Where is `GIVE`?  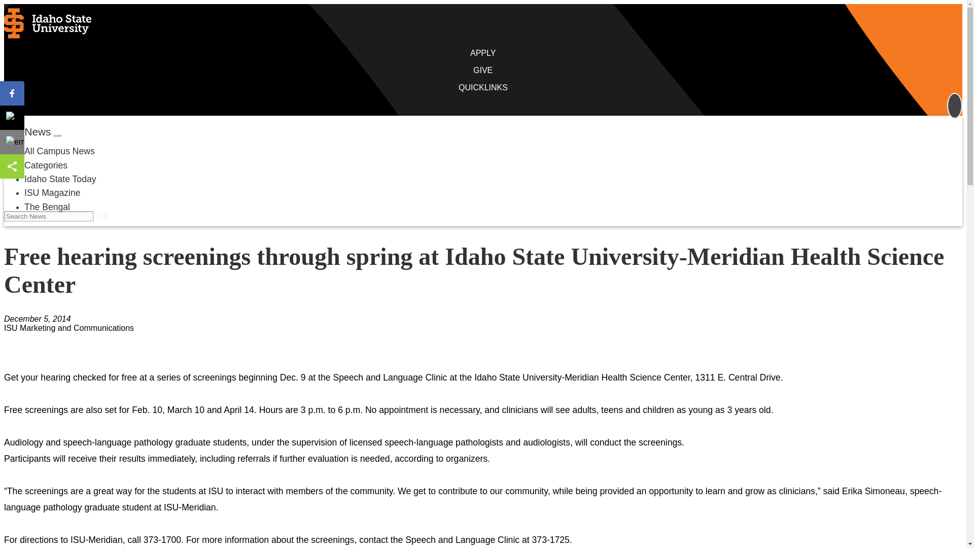
GIVE is located at coordinates (483, 70).